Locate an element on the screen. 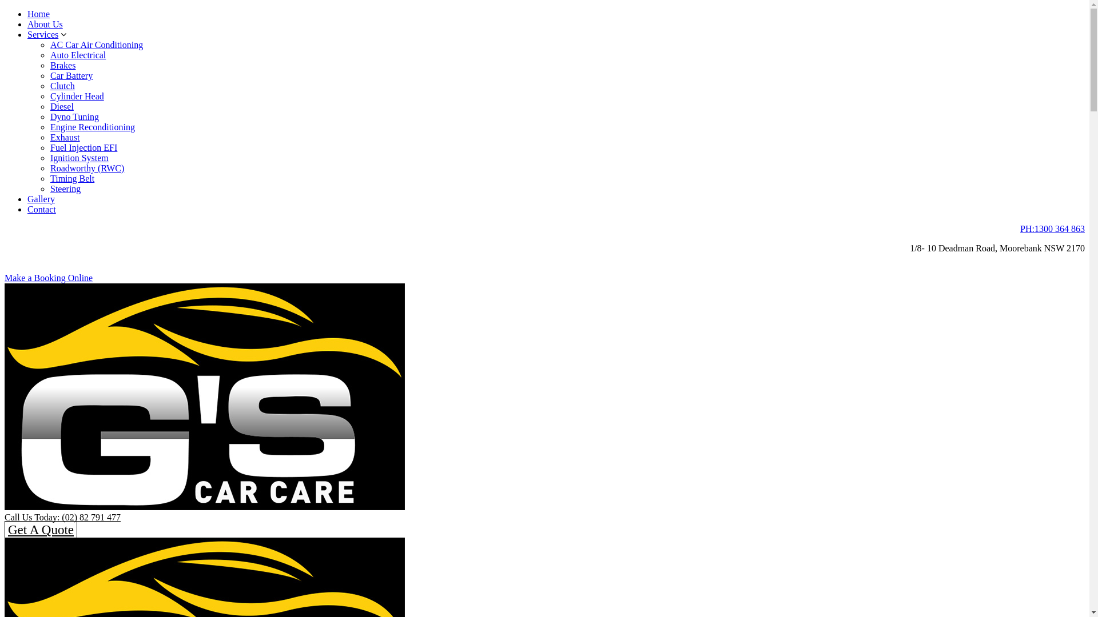 The width and height of the screenshot is (1098, 617). Exhaust is located at coordinates (65, 137).